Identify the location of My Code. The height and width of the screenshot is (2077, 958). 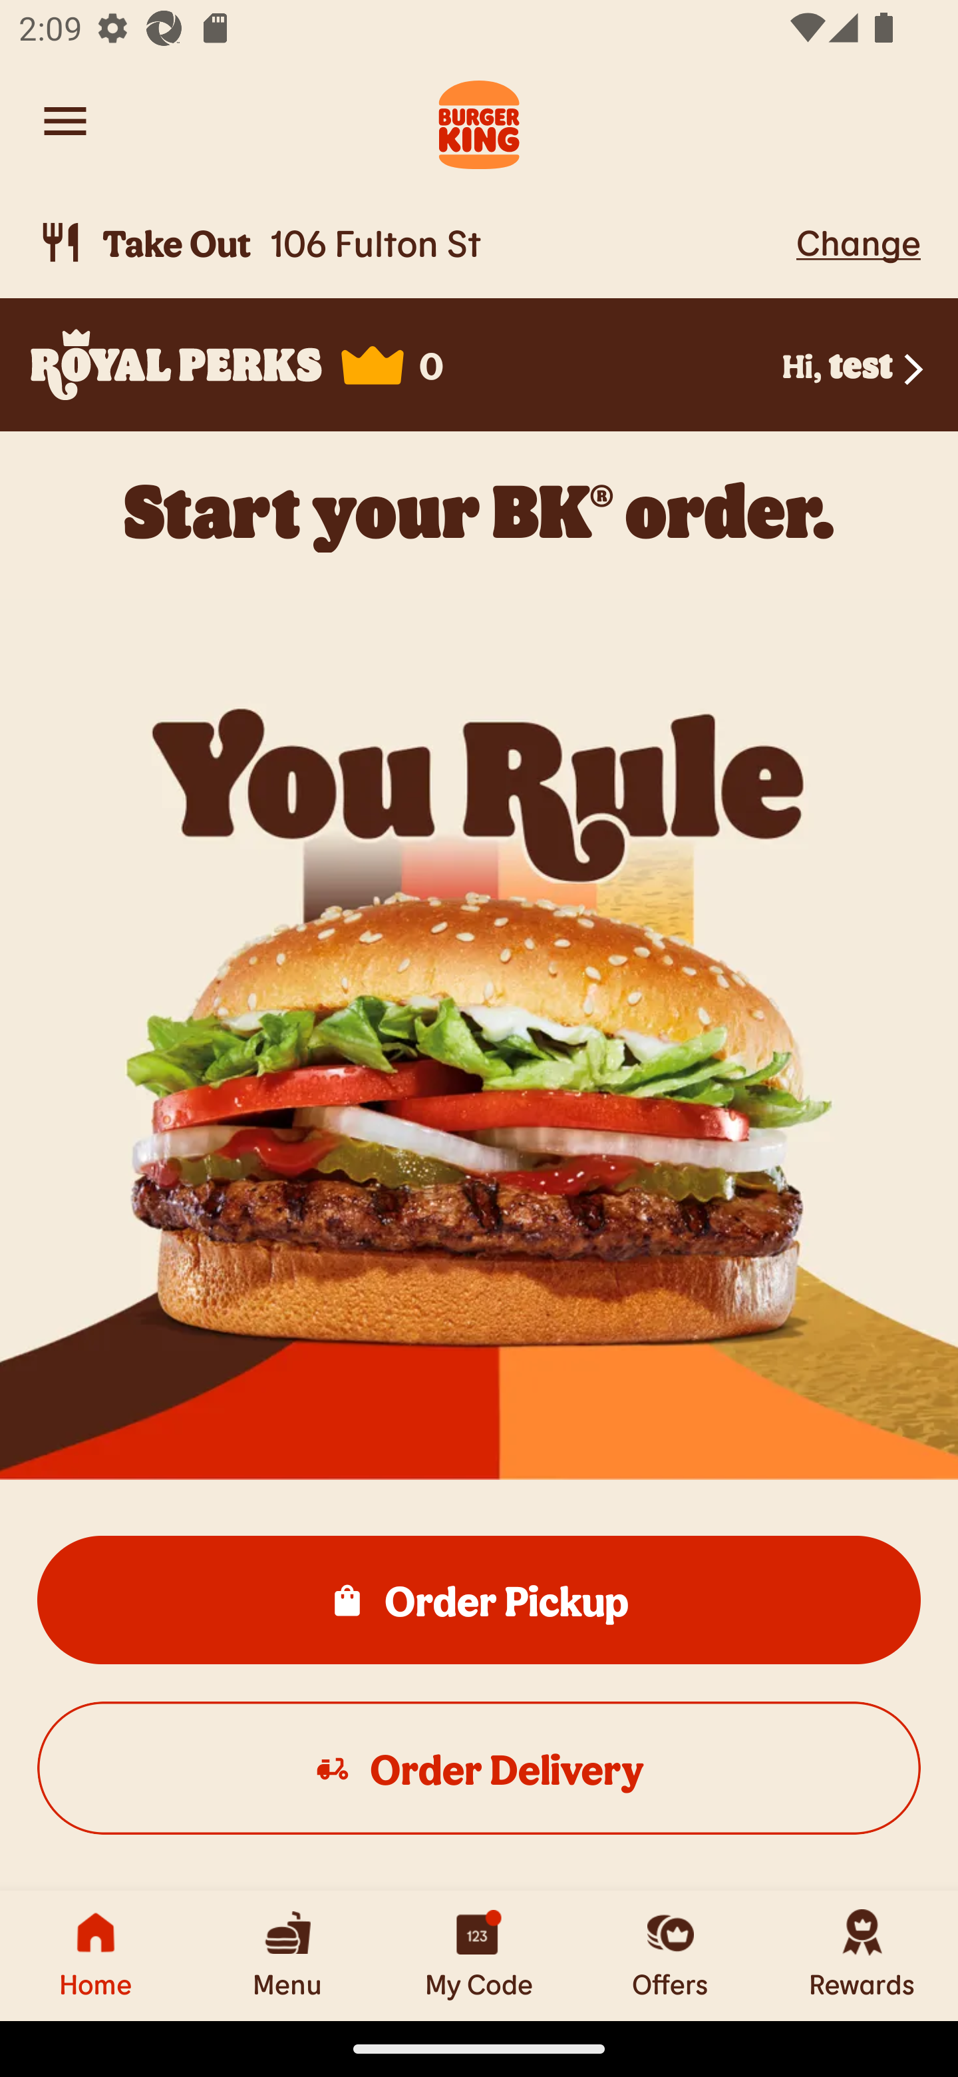
(479, 1955).